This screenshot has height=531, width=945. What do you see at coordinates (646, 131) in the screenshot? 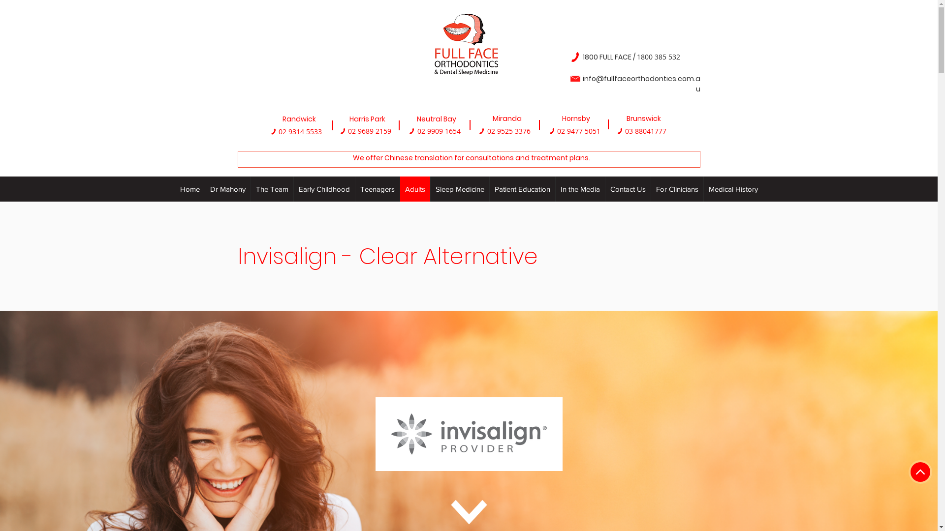
I see `03 88041777` at bounding box center [646, 131].